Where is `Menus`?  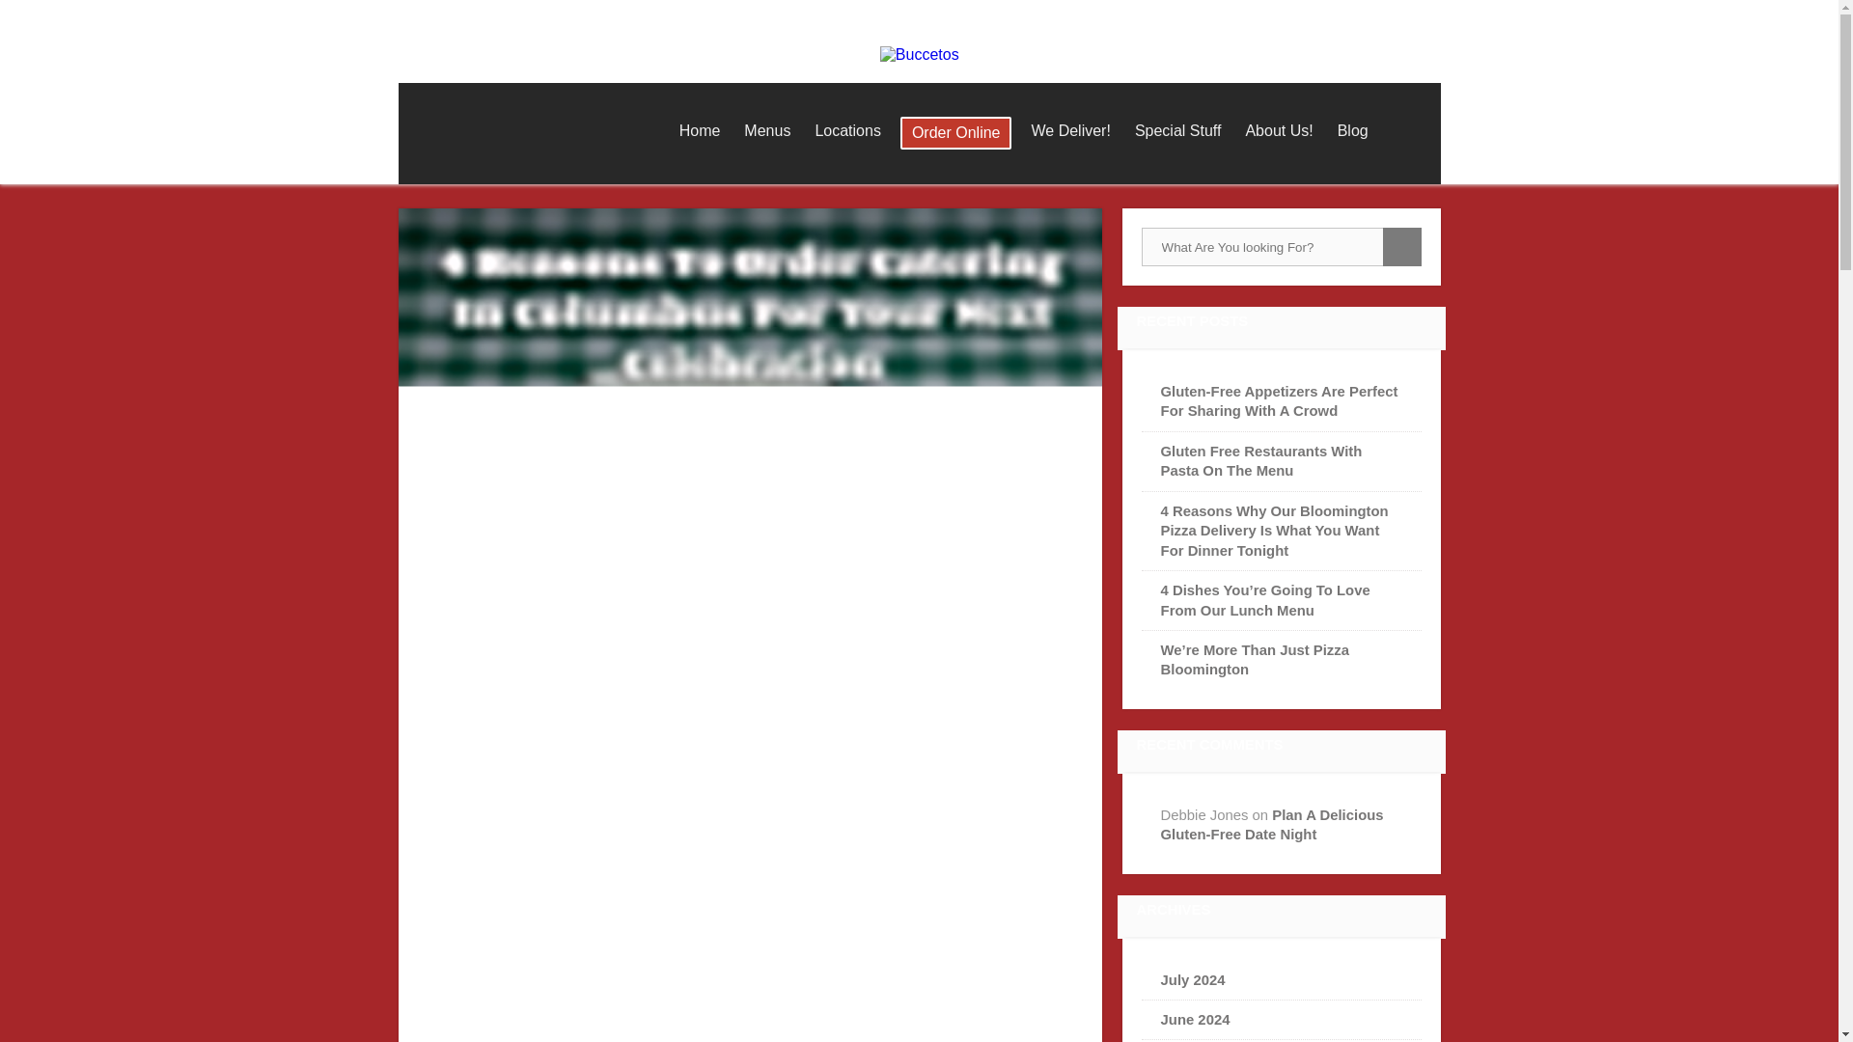 Menus is located at coordinates (766, 131).